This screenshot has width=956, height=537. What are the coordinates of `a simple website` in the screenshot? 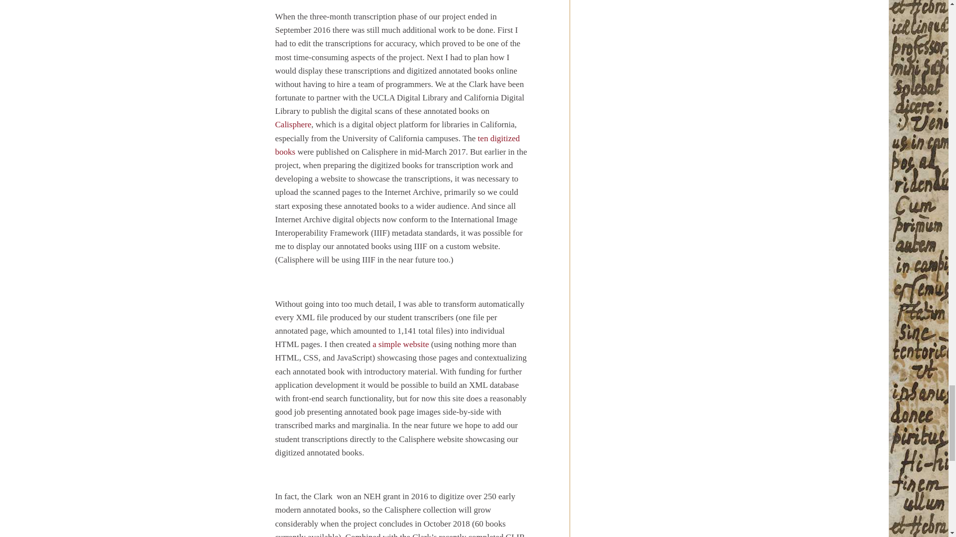 It's located at (400, 344).